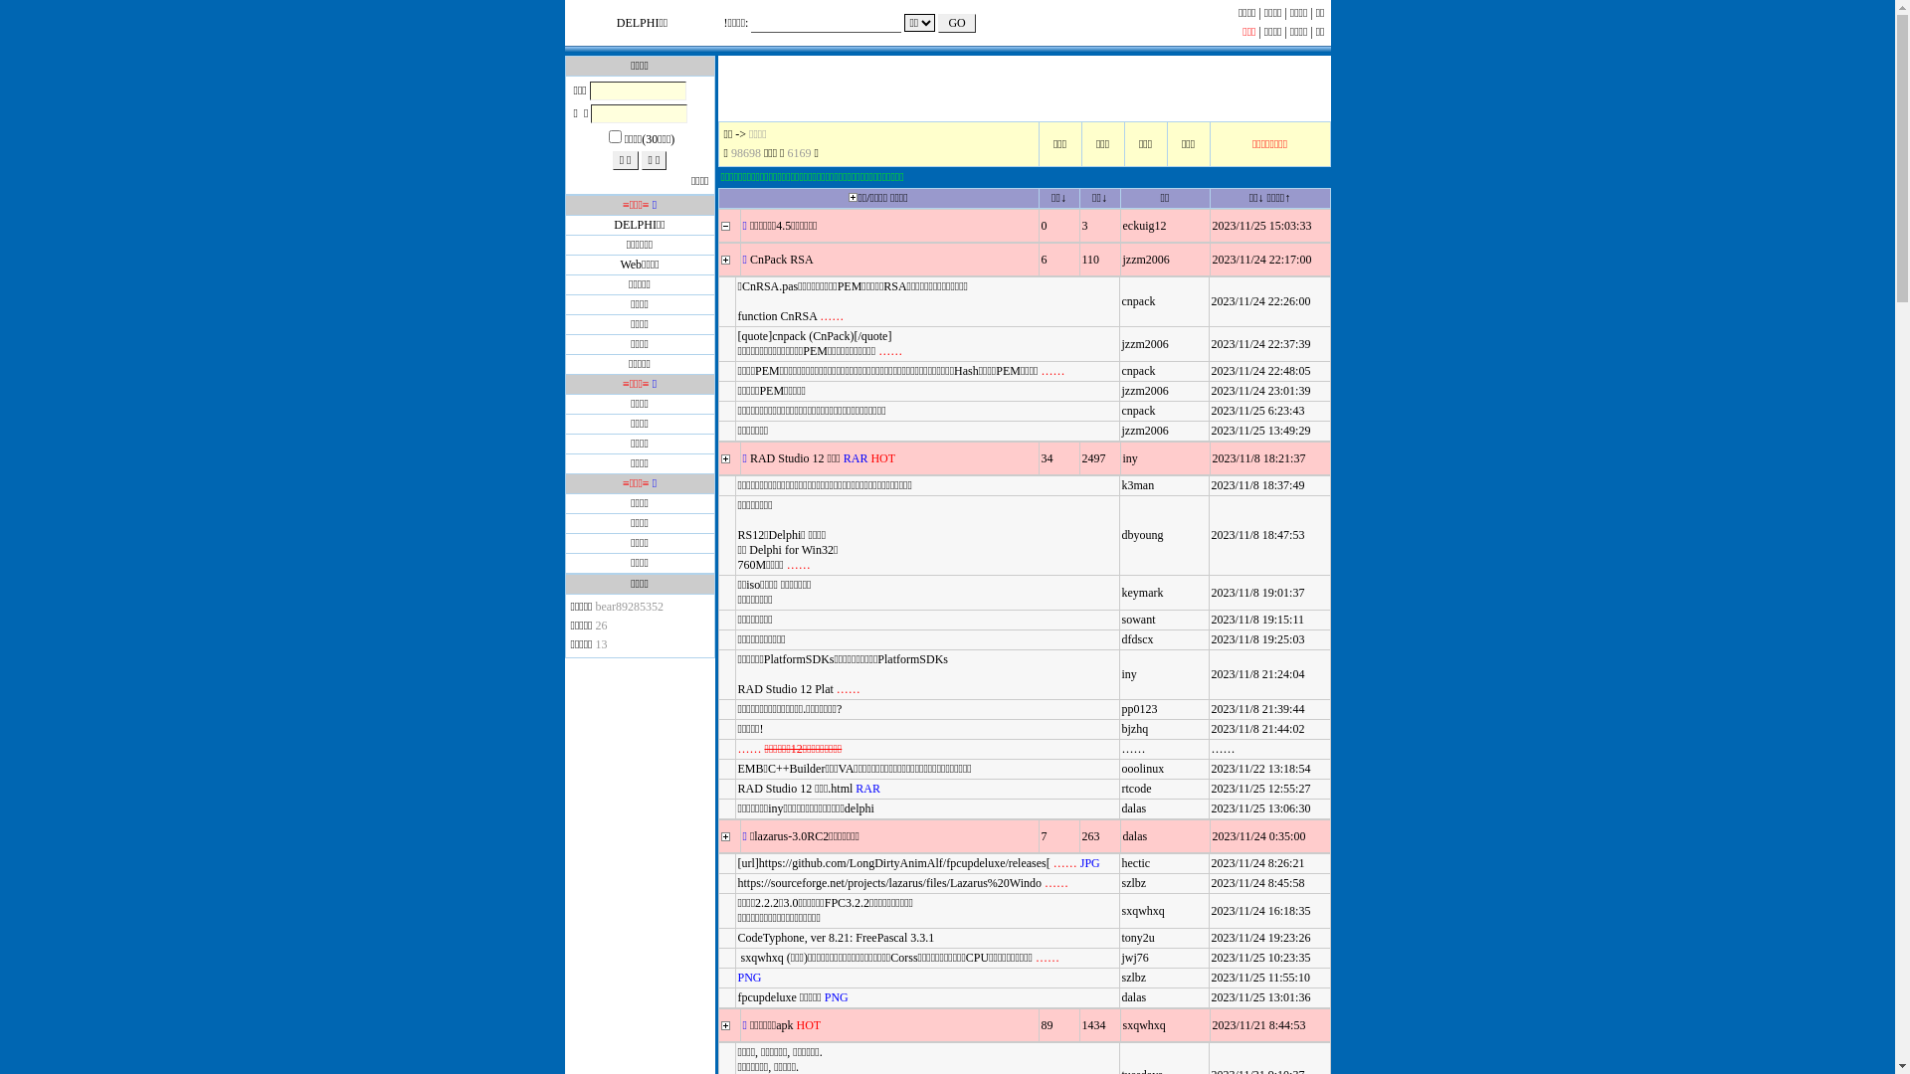 The image size is (1910, 1074). I want to click on dfdscx, so click(1138, 639).